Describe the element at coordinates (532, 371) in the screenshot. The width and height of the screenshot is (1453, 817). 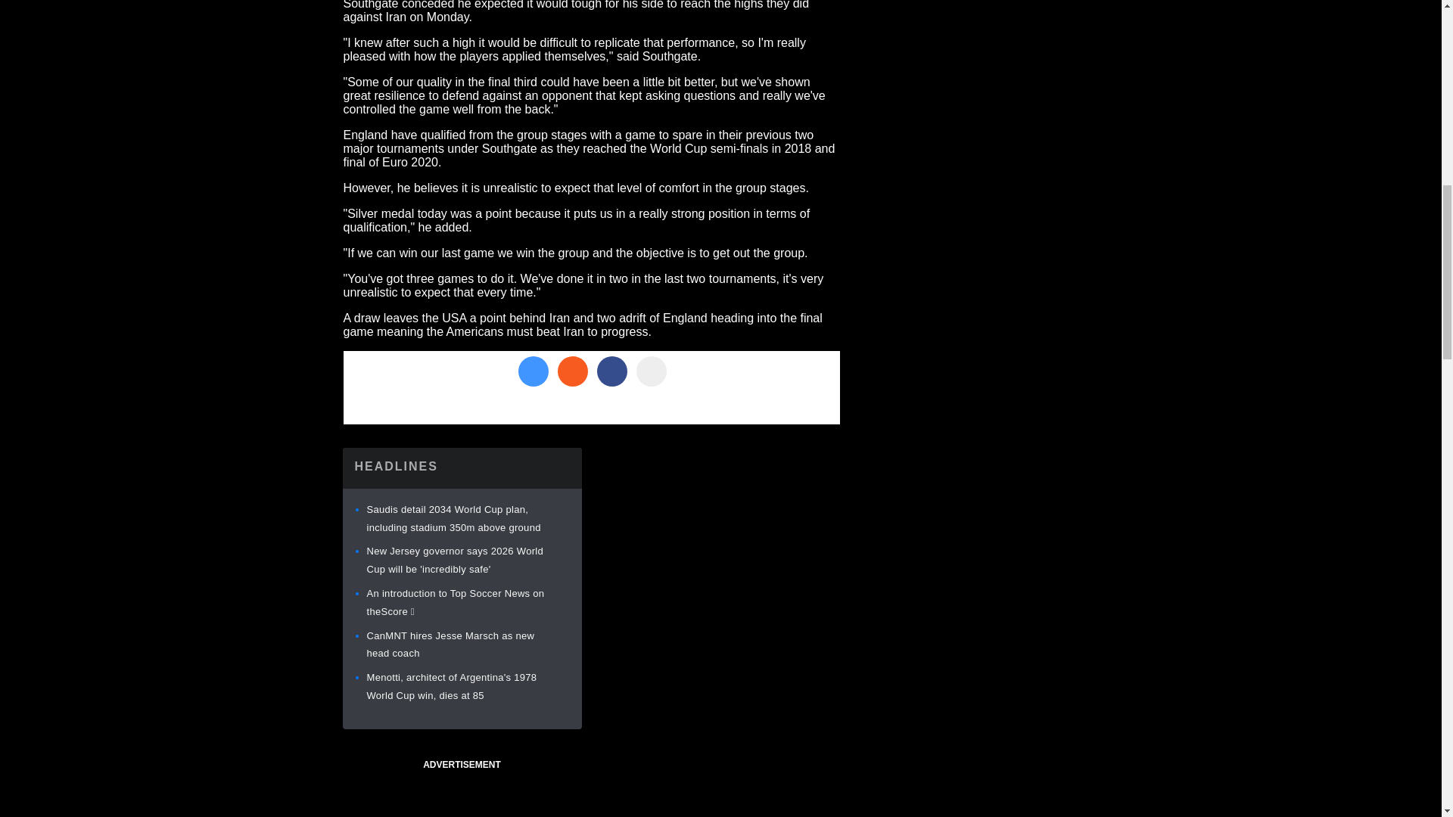
I see `Twitter` at that location.